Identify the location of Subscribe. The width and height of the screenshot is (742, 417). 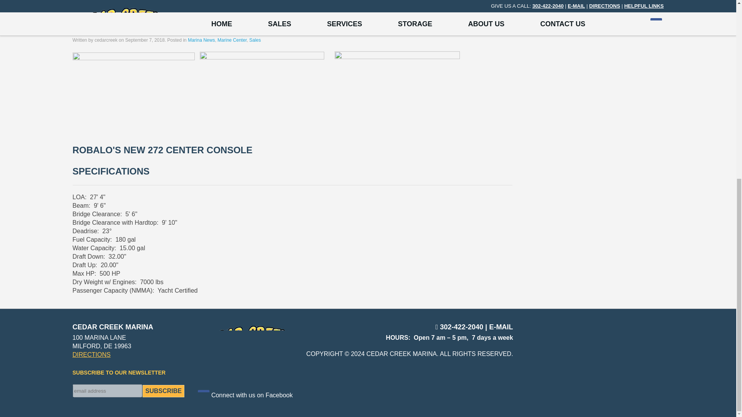
(163, 391).